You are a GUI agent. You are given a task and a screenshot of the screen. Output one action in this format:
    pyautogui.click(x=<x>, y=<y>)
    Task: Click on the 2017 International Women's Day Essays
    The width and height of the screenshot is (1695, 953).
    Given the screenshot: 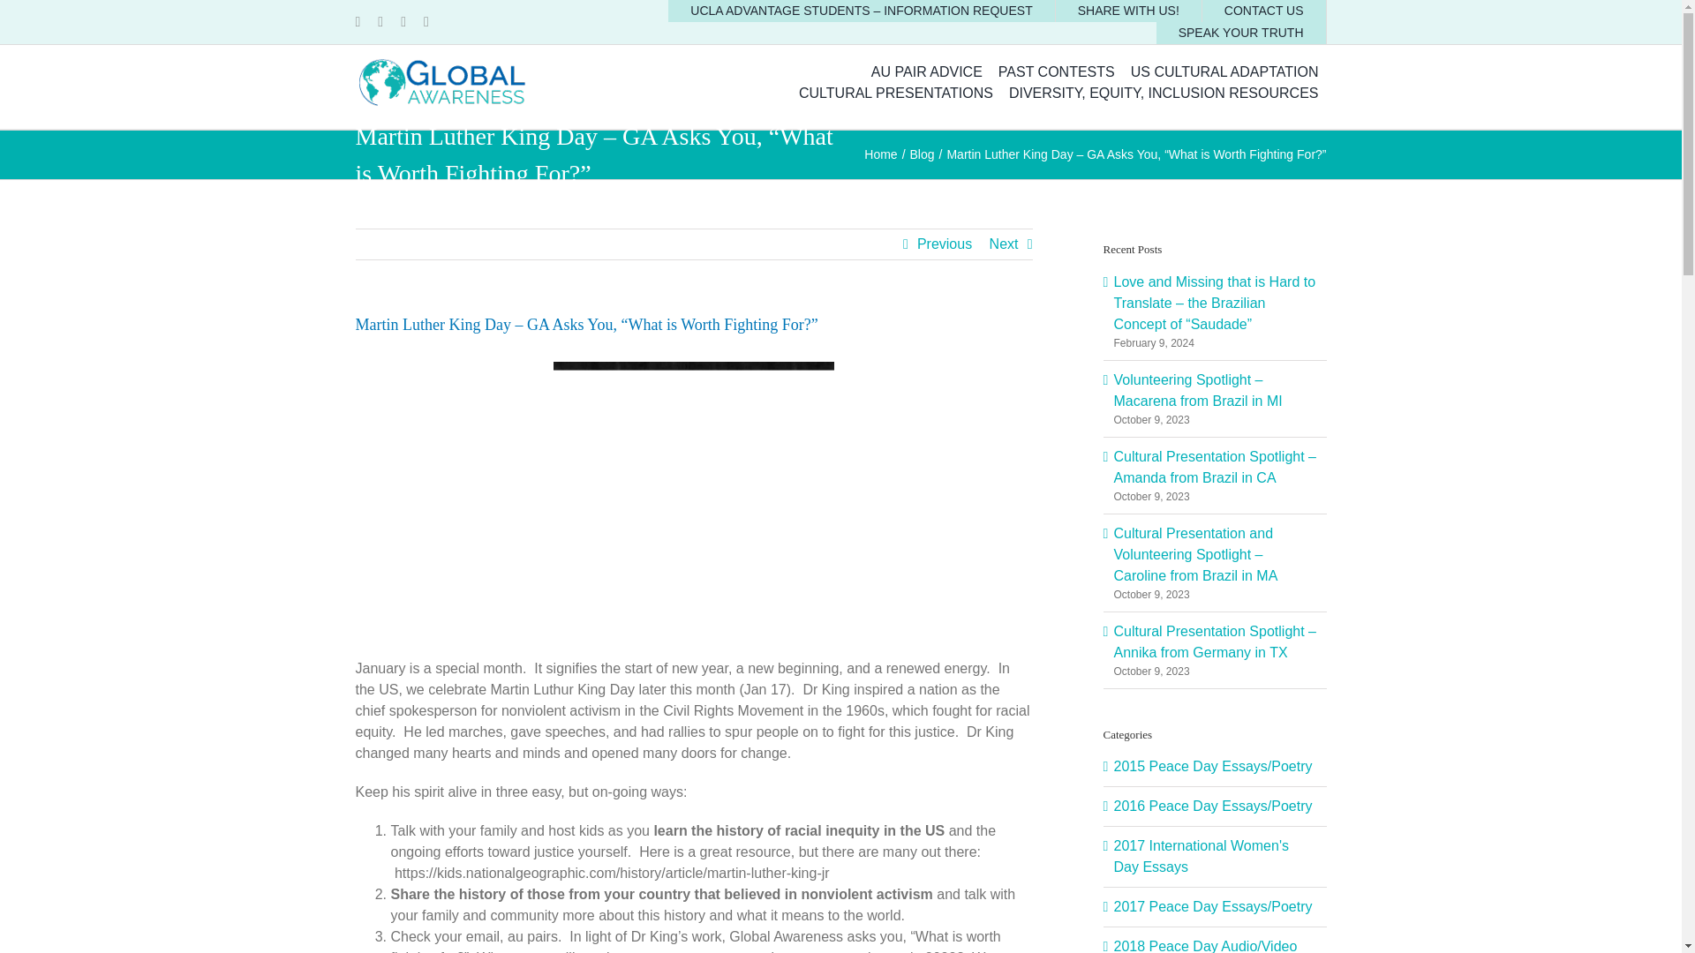 What is the action you would take?
    pyautogui.click(x=1216, y=856)
    